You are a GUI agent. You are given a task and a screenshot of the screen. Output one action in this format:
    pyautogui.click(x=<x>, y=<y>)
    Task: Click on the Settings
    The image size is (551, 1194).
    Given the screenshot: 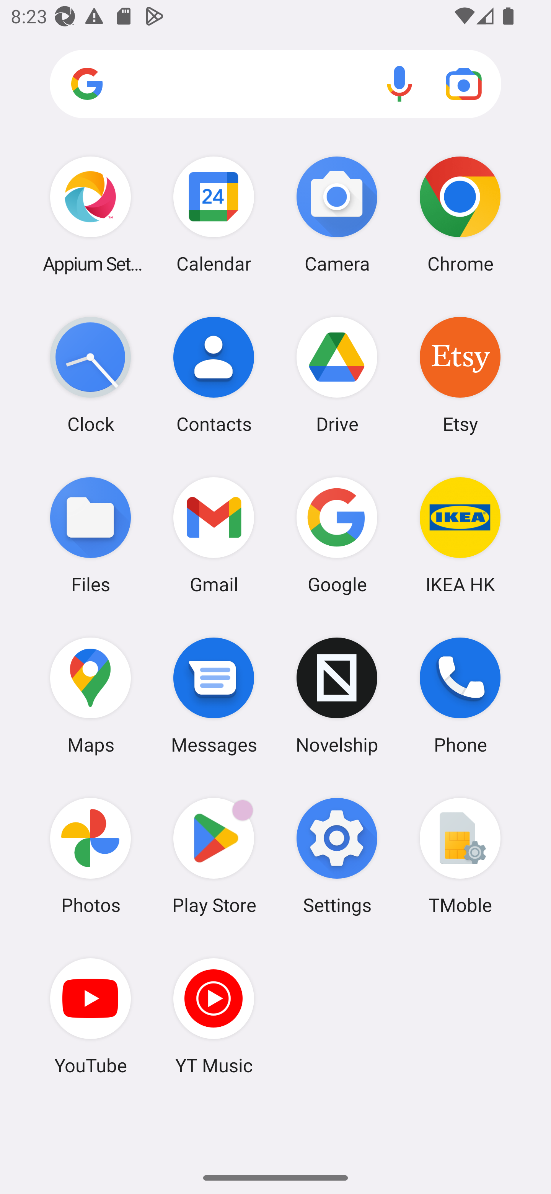 What is the action you would take?
    pyautogui.click(x=337, y=856)
    